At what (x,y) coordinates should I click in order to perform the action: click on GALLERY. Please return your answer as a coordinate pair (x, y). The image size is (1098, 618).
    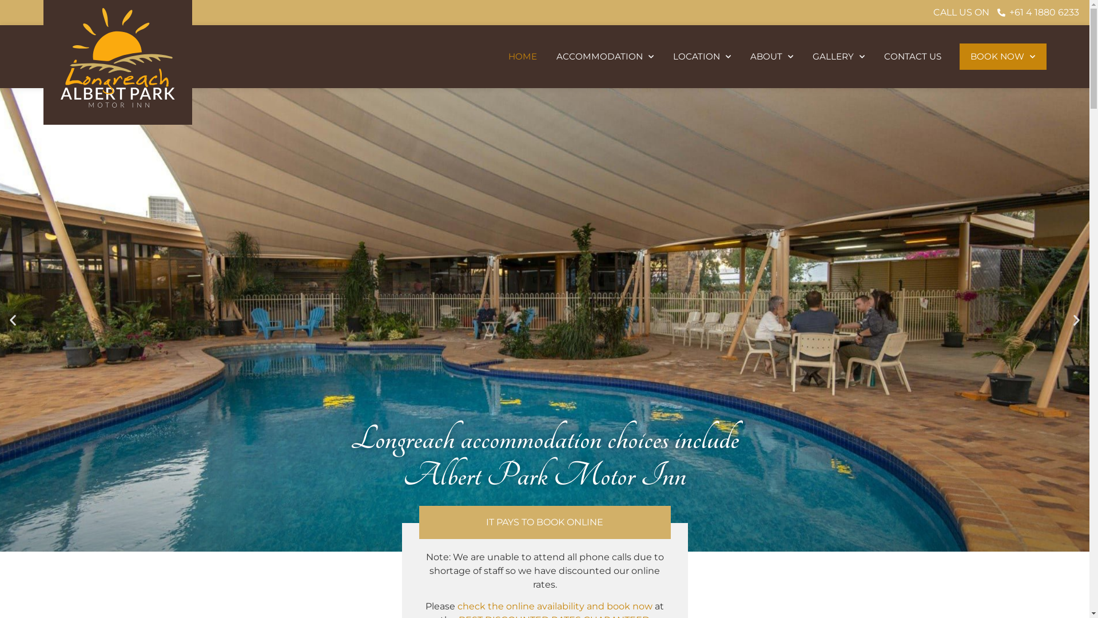
    Looking at the image, I should click on (838, 57).